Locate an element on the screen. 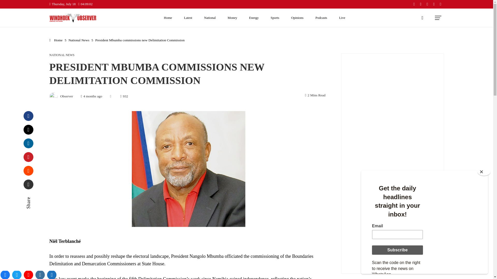 Image resolution: width=497 pixels, height=279 pixels. Facebook is located at coordinates (28, 116).